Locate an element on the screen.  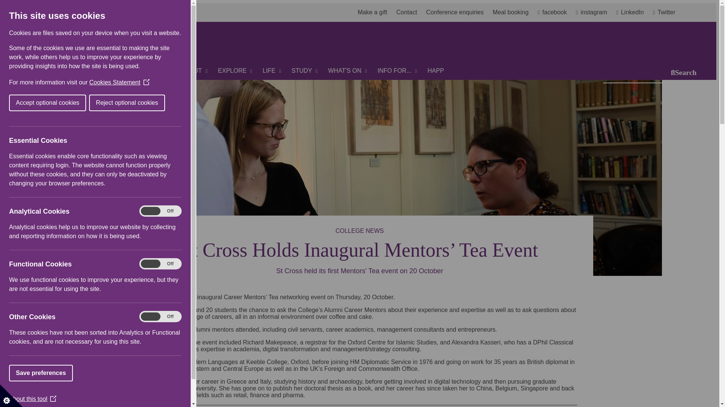
Conference enquiries is located at coordinates (458, 12).